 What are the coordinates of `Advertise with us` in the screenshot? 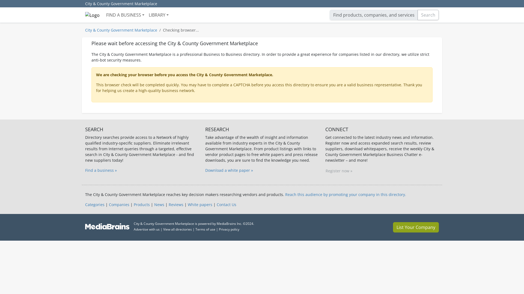 It's located at (147, 229).